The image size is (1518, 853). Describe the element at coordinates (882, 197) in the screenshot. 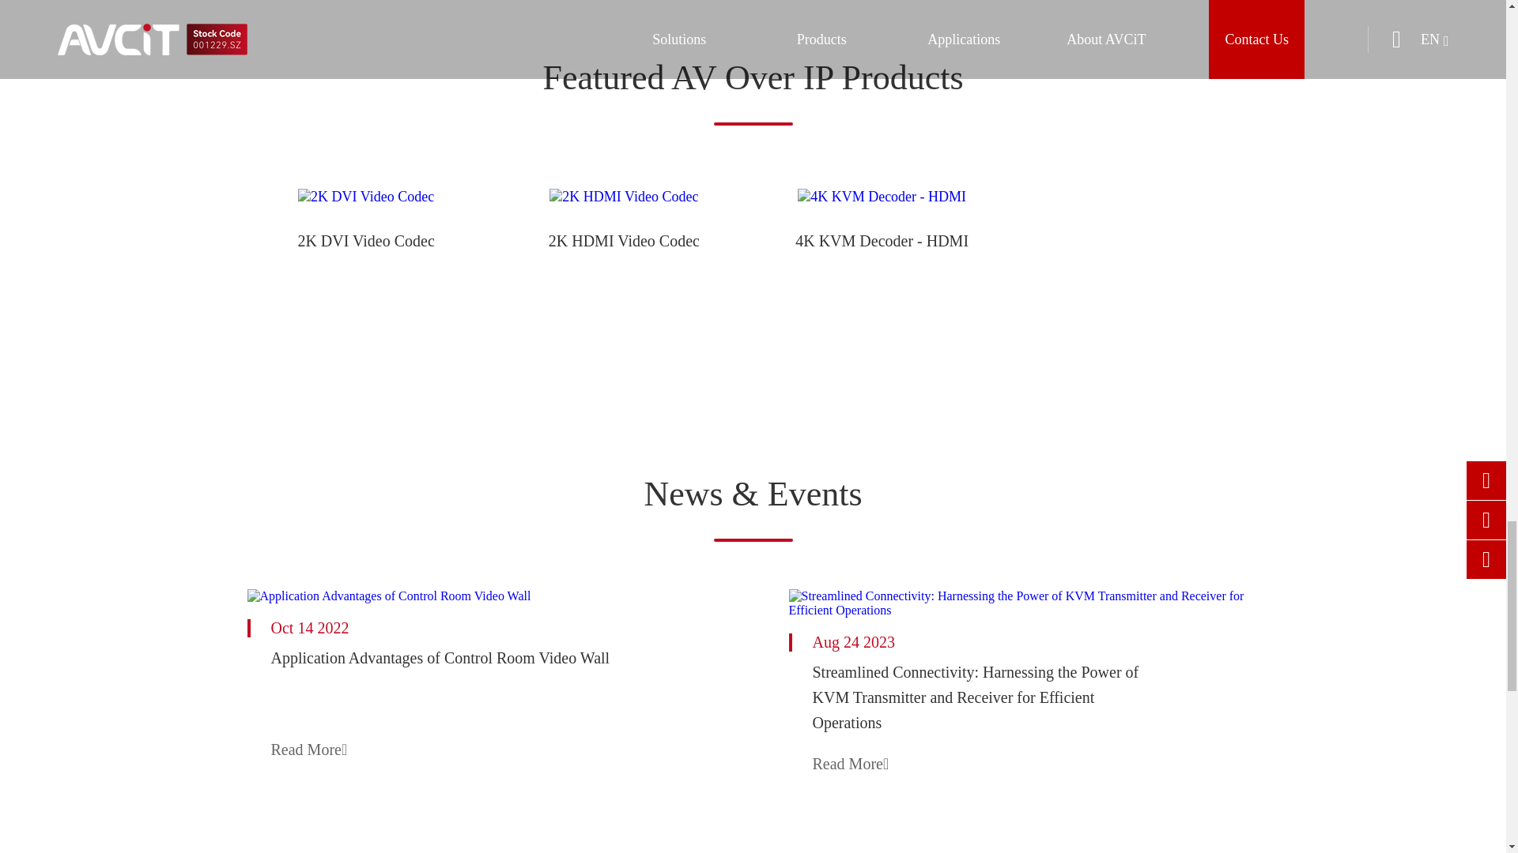

I see `4K KVM Decoder - HDMI` at that location.